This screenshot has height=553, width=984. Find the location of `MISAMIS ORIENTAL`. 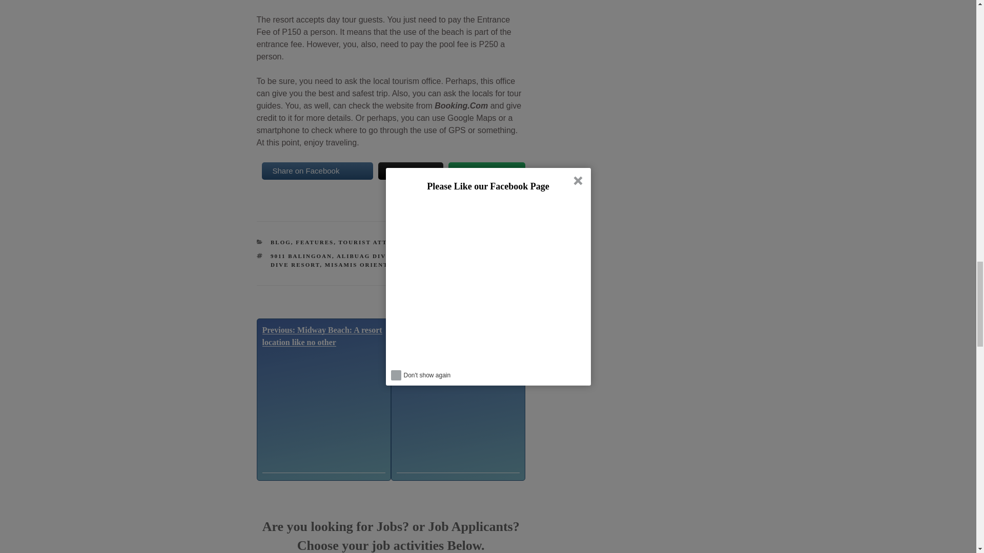

MISAMIS ORIENTAL is located at coordinates (361, 264).